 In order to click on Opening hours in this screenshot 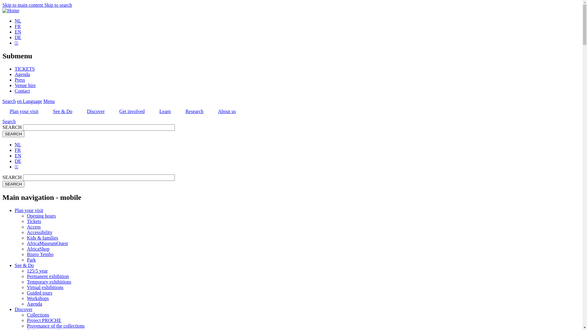, I will do `click(42, 216)`.